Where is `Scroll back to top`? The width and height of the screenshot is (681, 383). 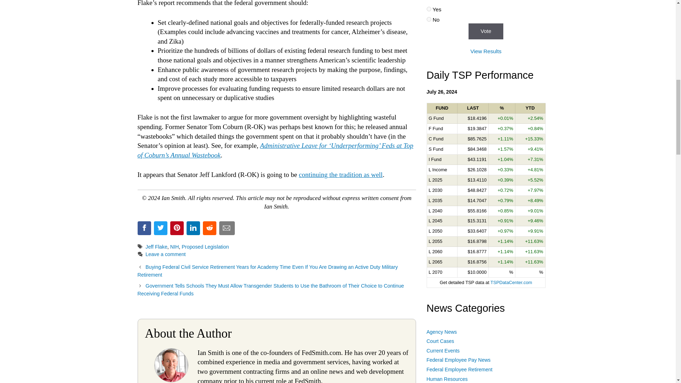
Scroll back to top is located at coordinates (658, 308).